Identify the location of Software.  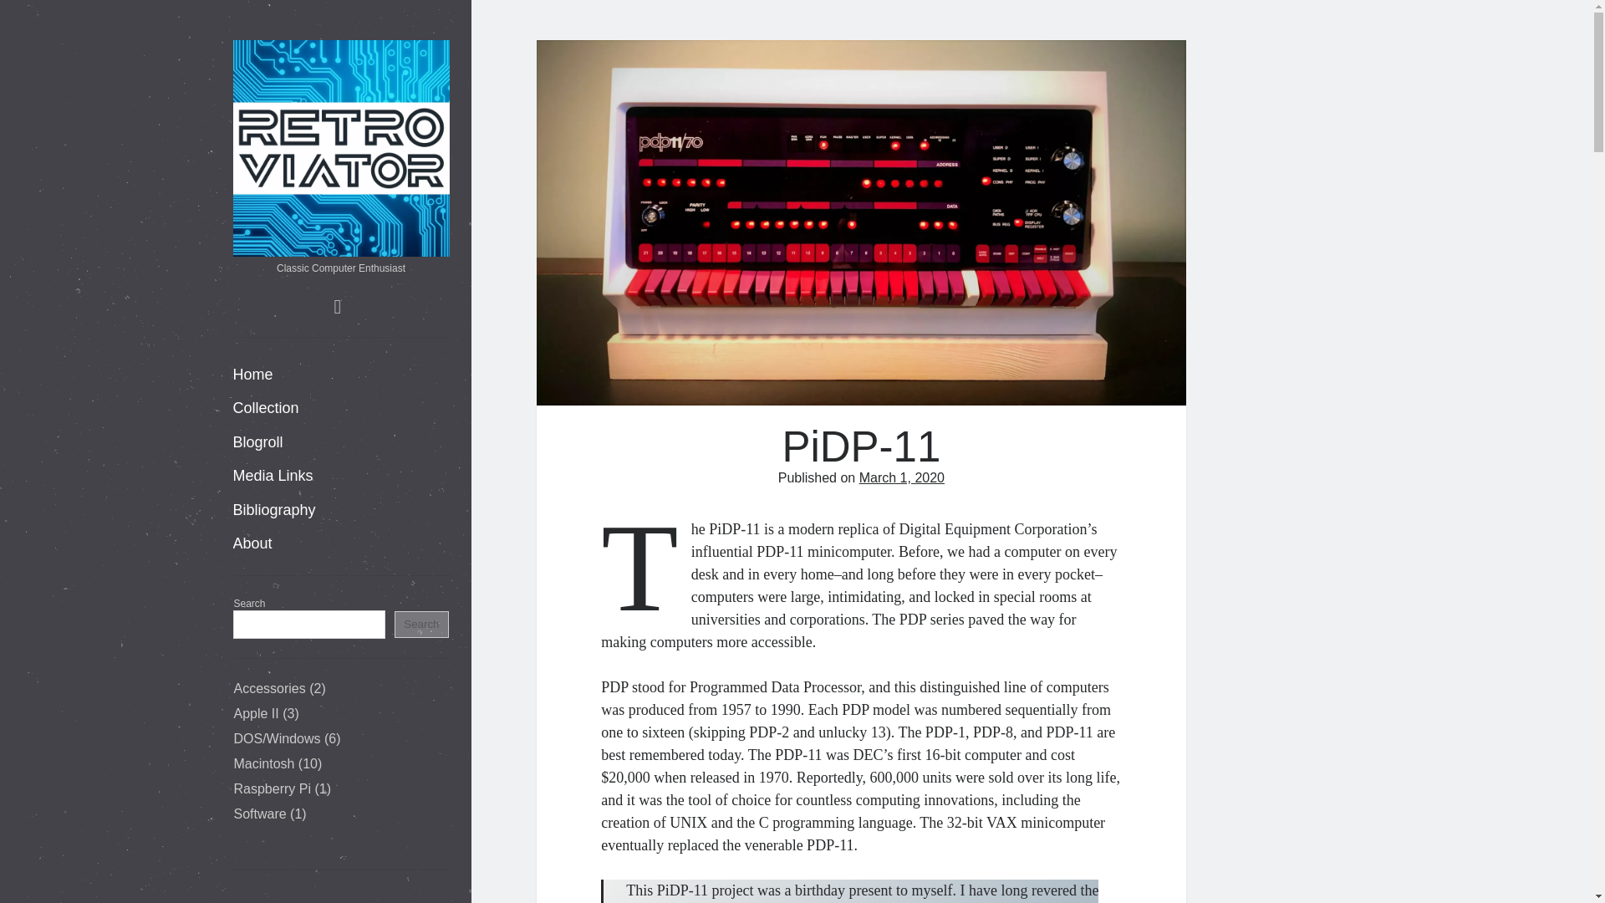
(261, 814).